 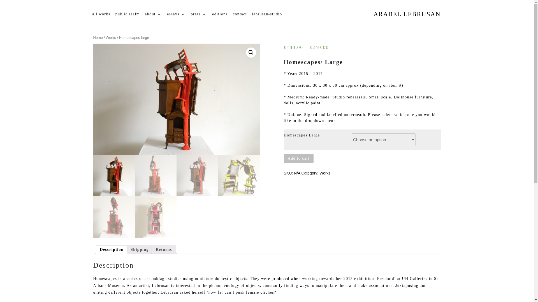 What do you see at coordinates (101, 15) in the screenshot?
I see `all works` at bounding box center [101, 15].